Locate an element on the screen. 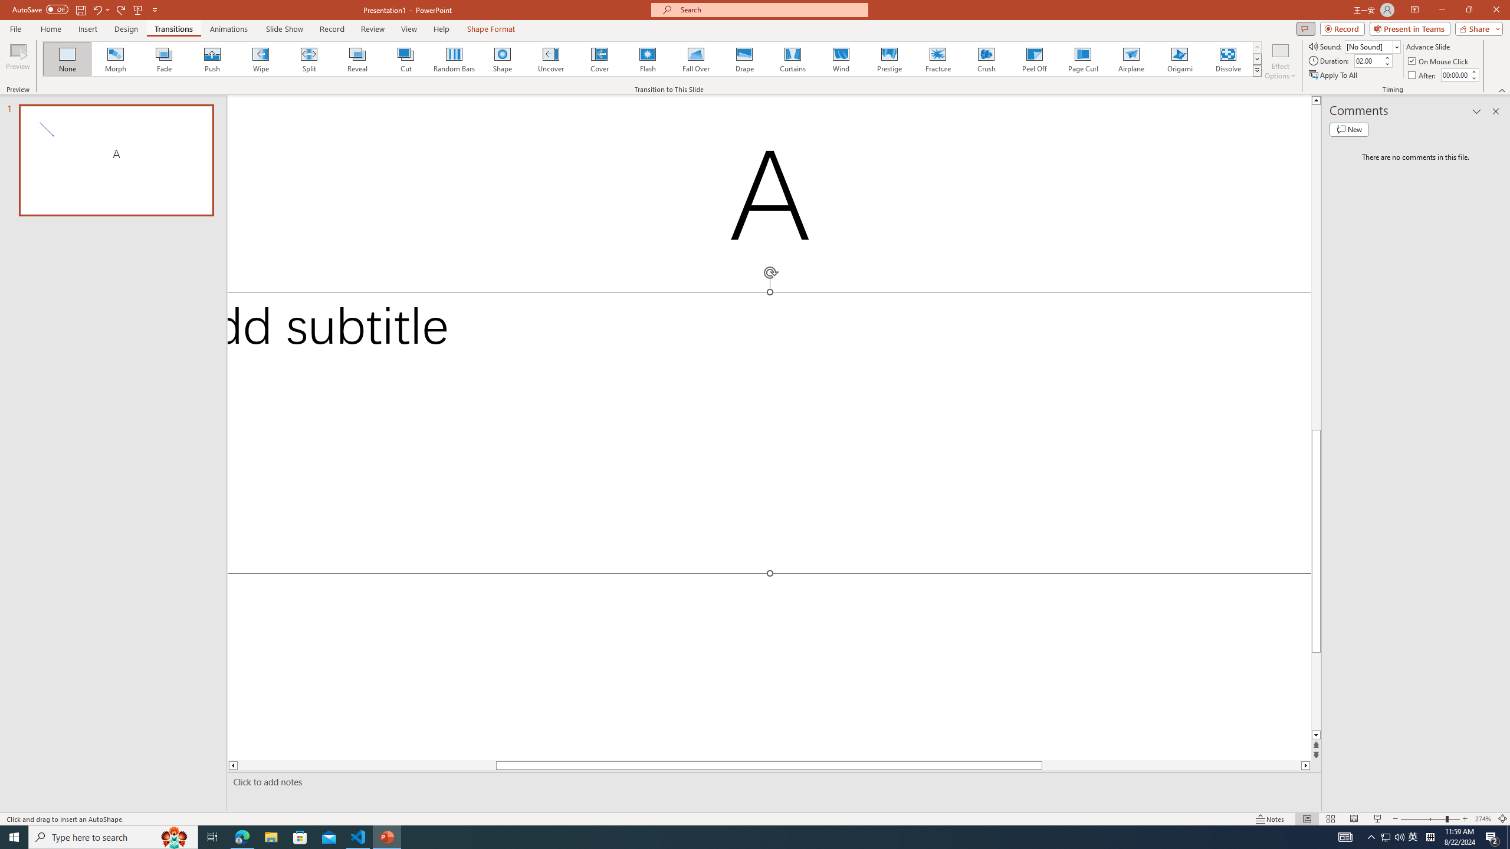 Image resolution: width=1510 pixels, height=849 pixels. Prestige is located at coordinates (889, 59).